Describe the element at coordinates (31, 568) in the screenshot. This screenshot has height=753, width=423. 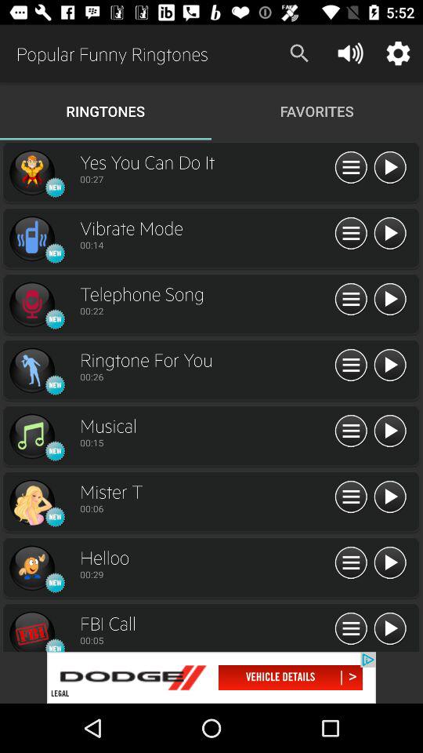
I see `icon of the ringtone` at that location.